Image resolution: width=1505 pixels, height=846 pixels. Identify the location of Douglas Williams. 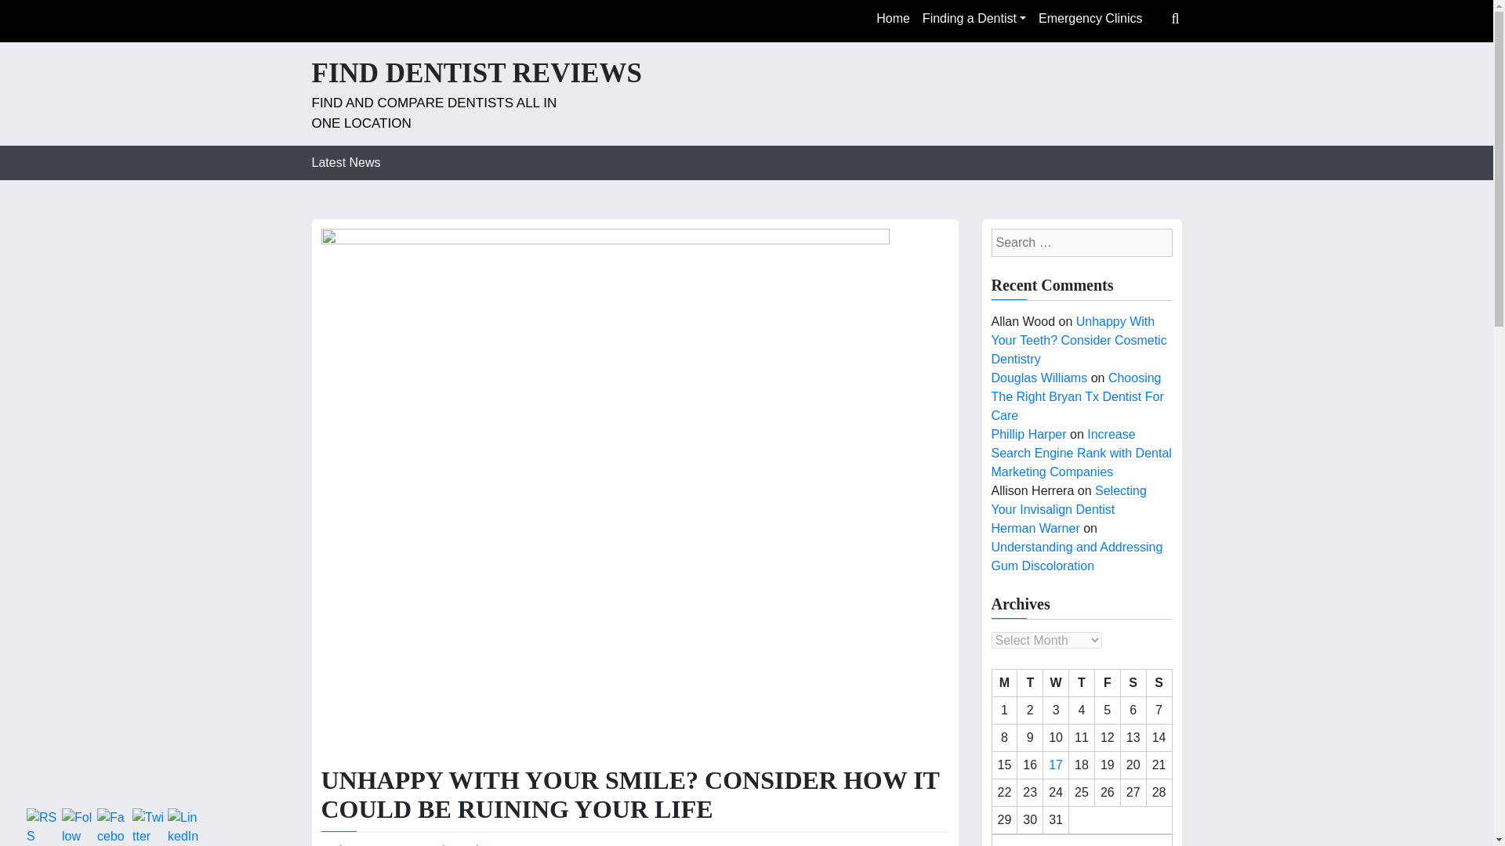
(1038, 378).